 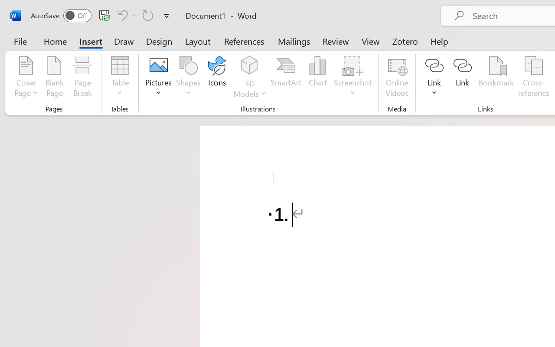 I want to click on 3D Models, so click(x=250, y=66).